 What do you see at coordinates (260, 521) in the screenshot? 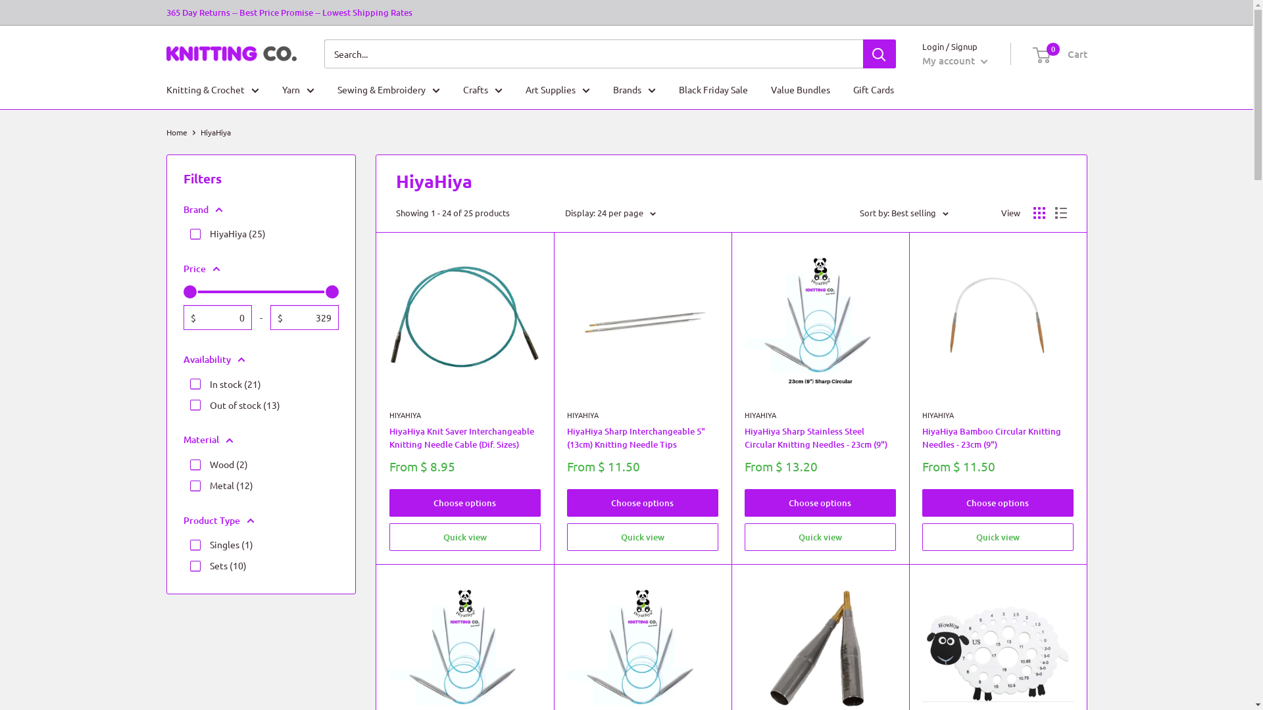
I see `Product Type` at bounding box center [260, 521].